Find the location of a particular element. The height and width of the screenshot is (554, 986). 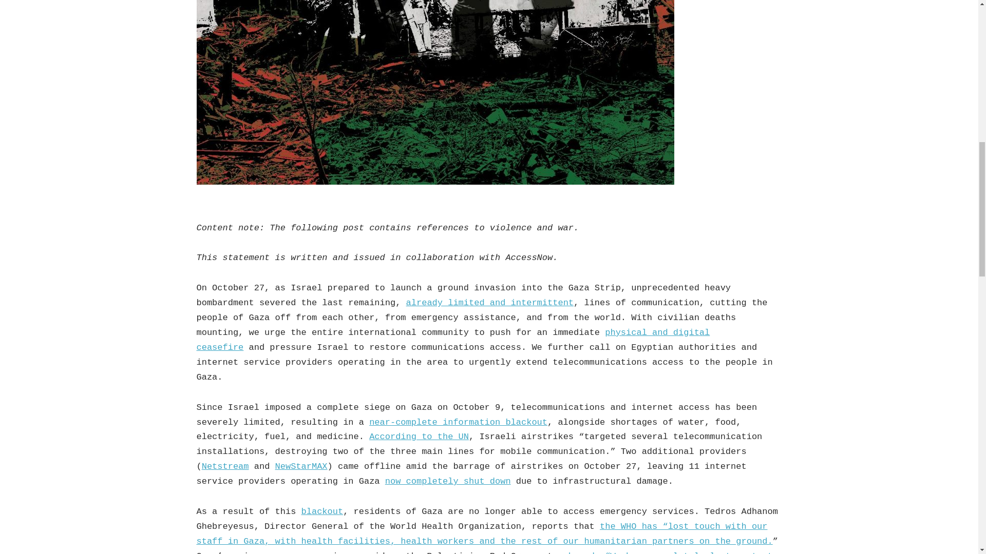

NewStarMAX is located at coordinates (301, 466).